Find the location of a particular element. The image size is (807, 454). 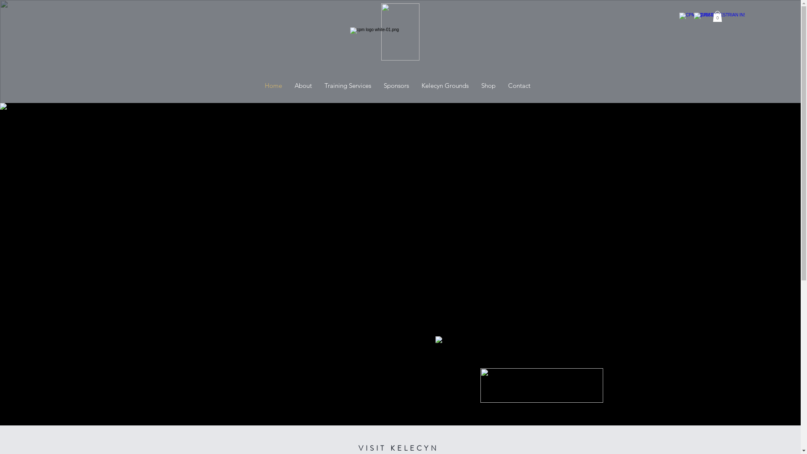

Shop is located at coordinates (488, 86).